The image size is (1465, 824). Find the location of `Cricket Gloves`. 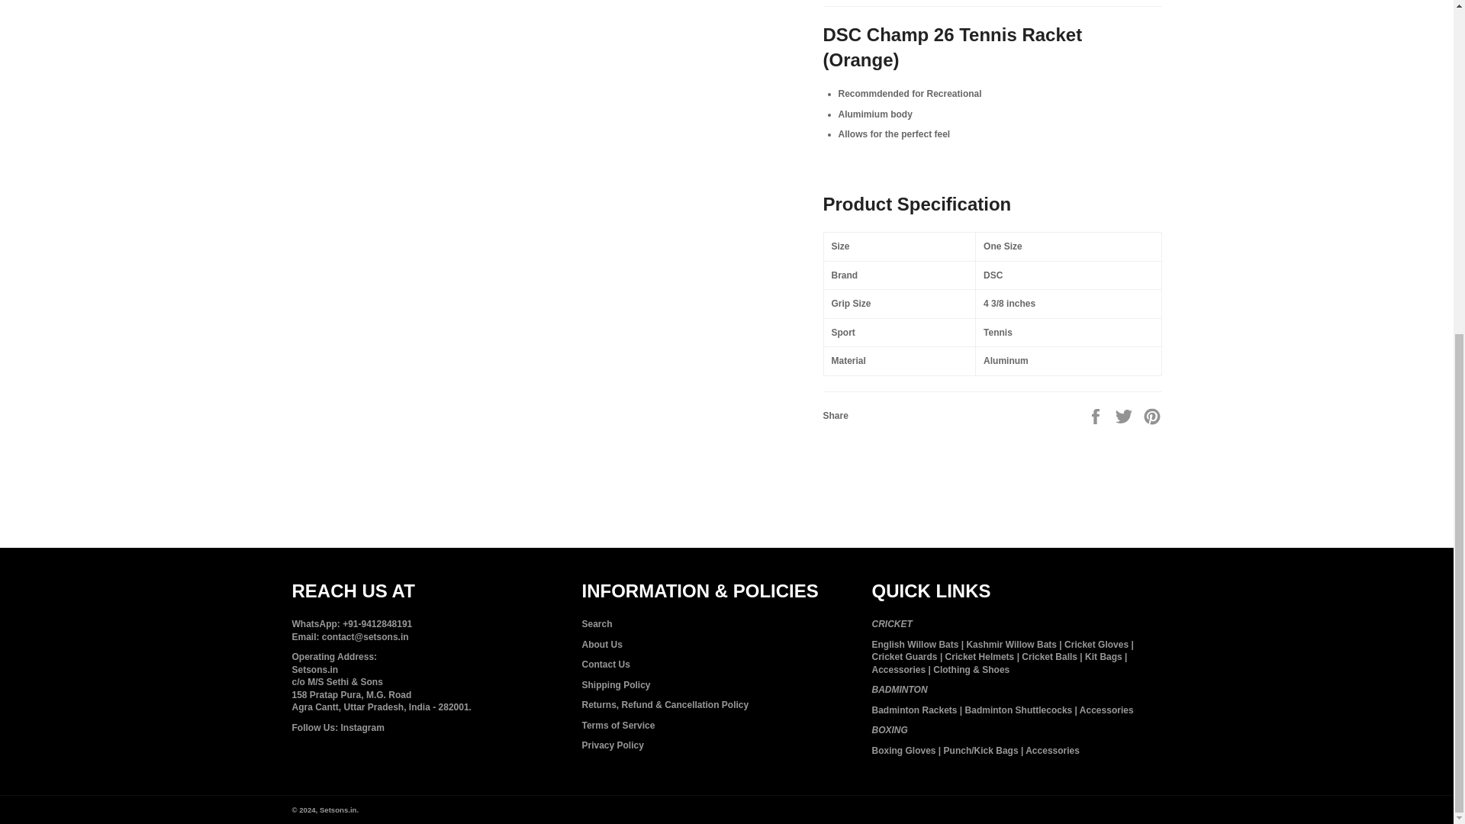

Cricket Gloves is located at coordinates (1096, 645).